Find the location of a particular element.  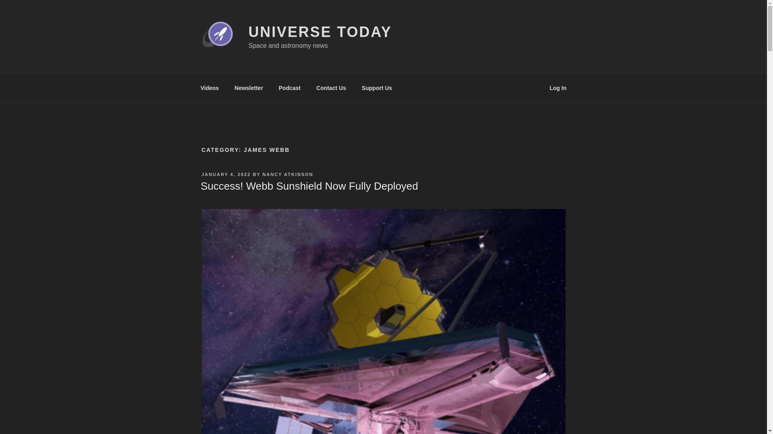

Support Us is located at coordinates (377, 88).